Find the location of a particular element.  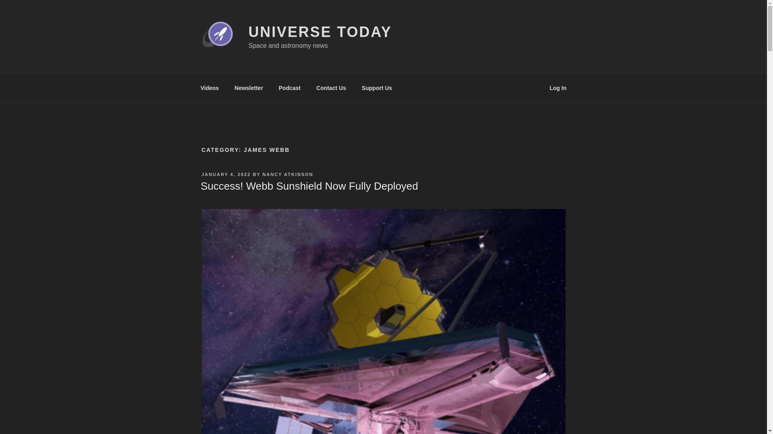

Support Us is located at coordinates (377, 88).